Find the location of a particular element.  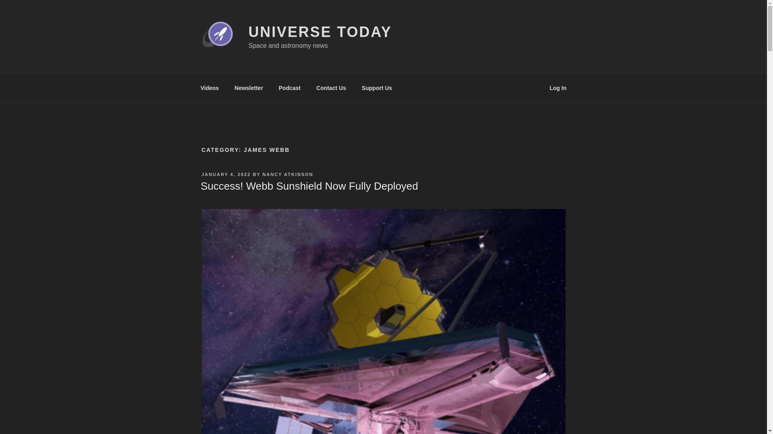

Support Us is located at coordinates (377, 88).